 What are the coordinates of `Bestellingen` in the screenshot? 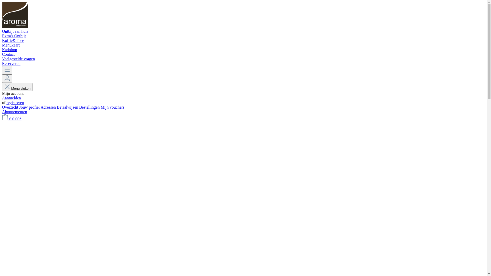 It's located at (90, 107).